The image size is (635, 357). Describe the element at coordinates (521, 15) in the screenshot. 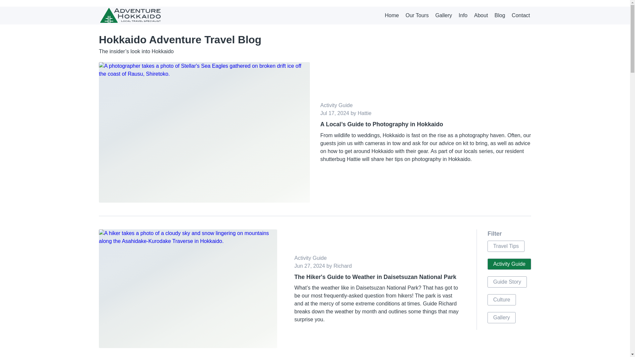

I see `Contact` at that location.